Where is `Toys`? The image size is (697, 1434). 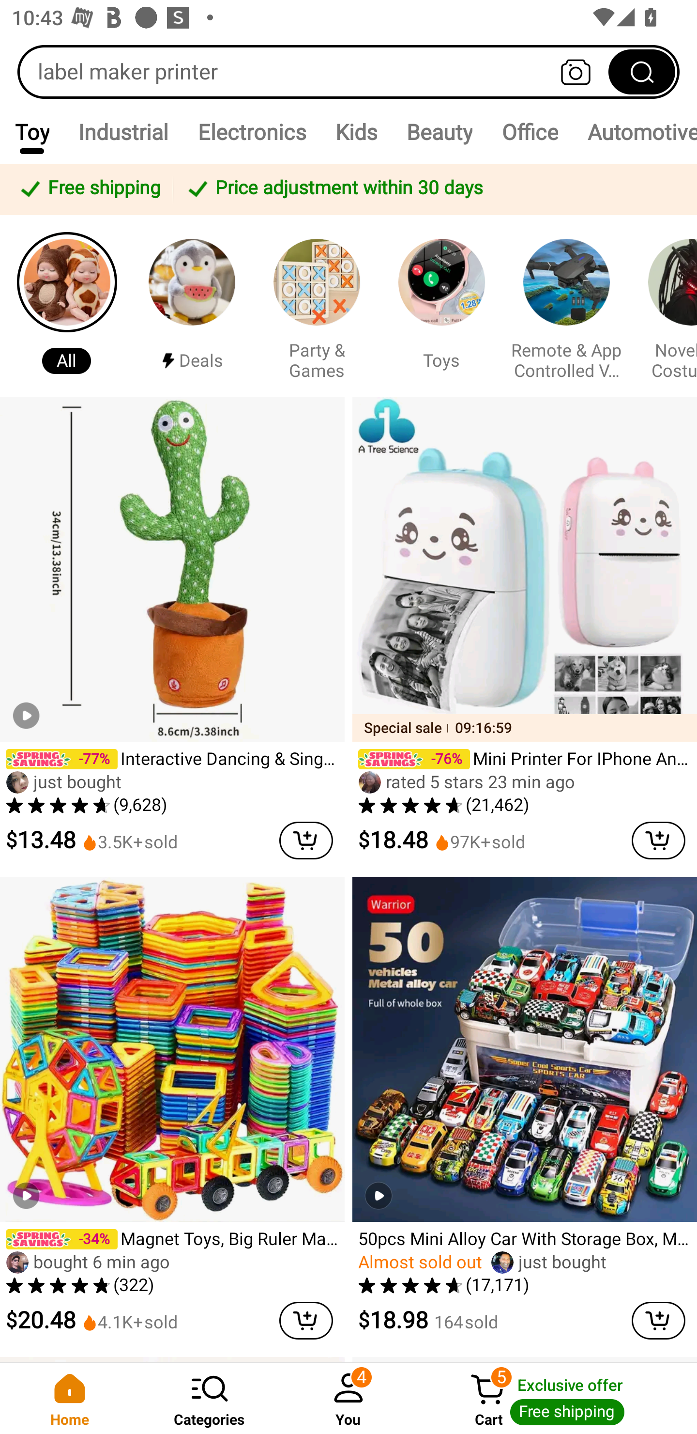 Toys is located at coordinates (441, 305).